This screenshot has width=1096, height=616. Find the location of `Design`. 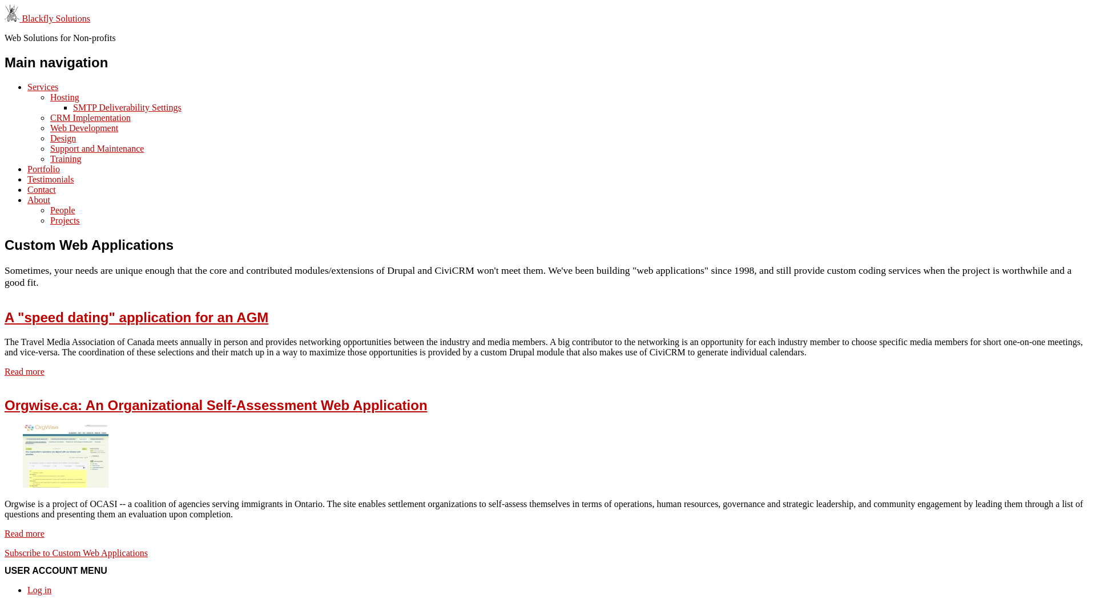

Design is located at coordinates (63, 138).